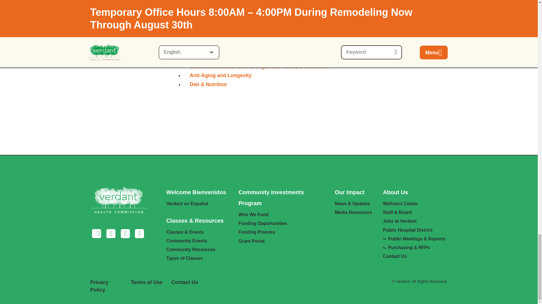 The height and width of the screenshot is (304, 542). Describe the element at coordinates (224, 40) in the screenshot. I see `Healthy Eating Special Issue` at that location.